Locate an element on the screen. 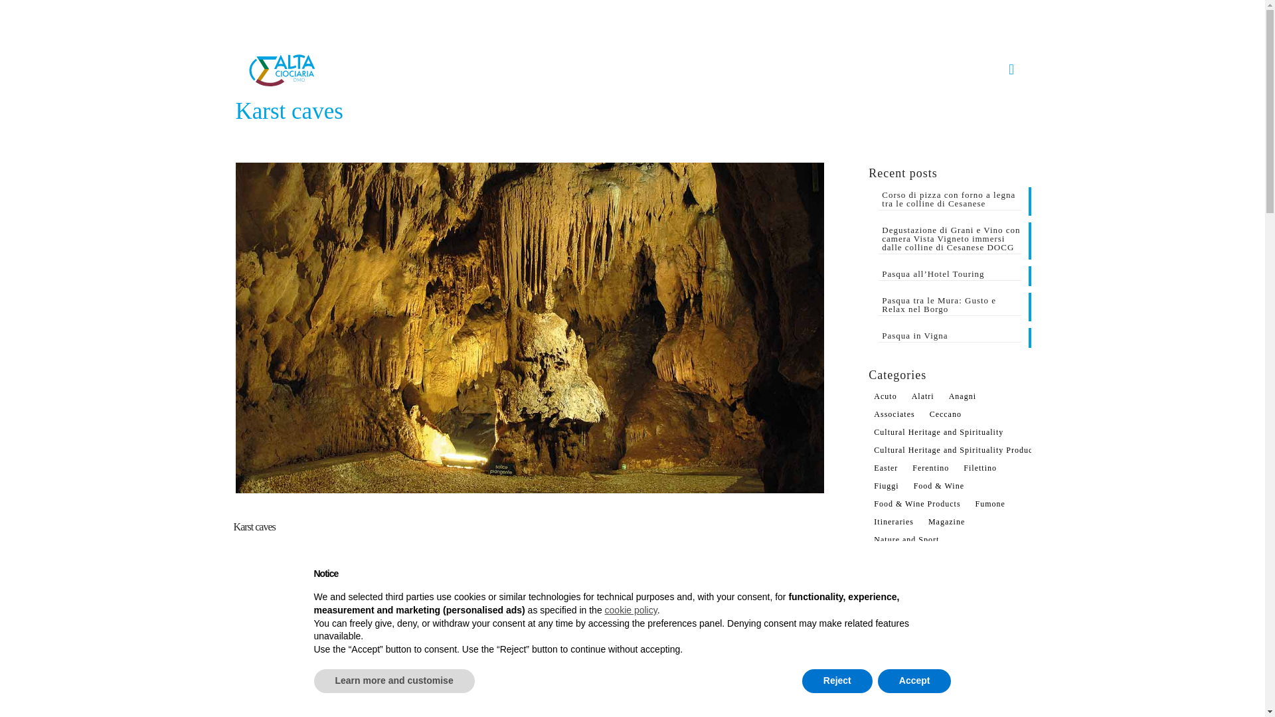 This screenshot has height=717, width=1275. Alatri is located at coordinates (923, 396).